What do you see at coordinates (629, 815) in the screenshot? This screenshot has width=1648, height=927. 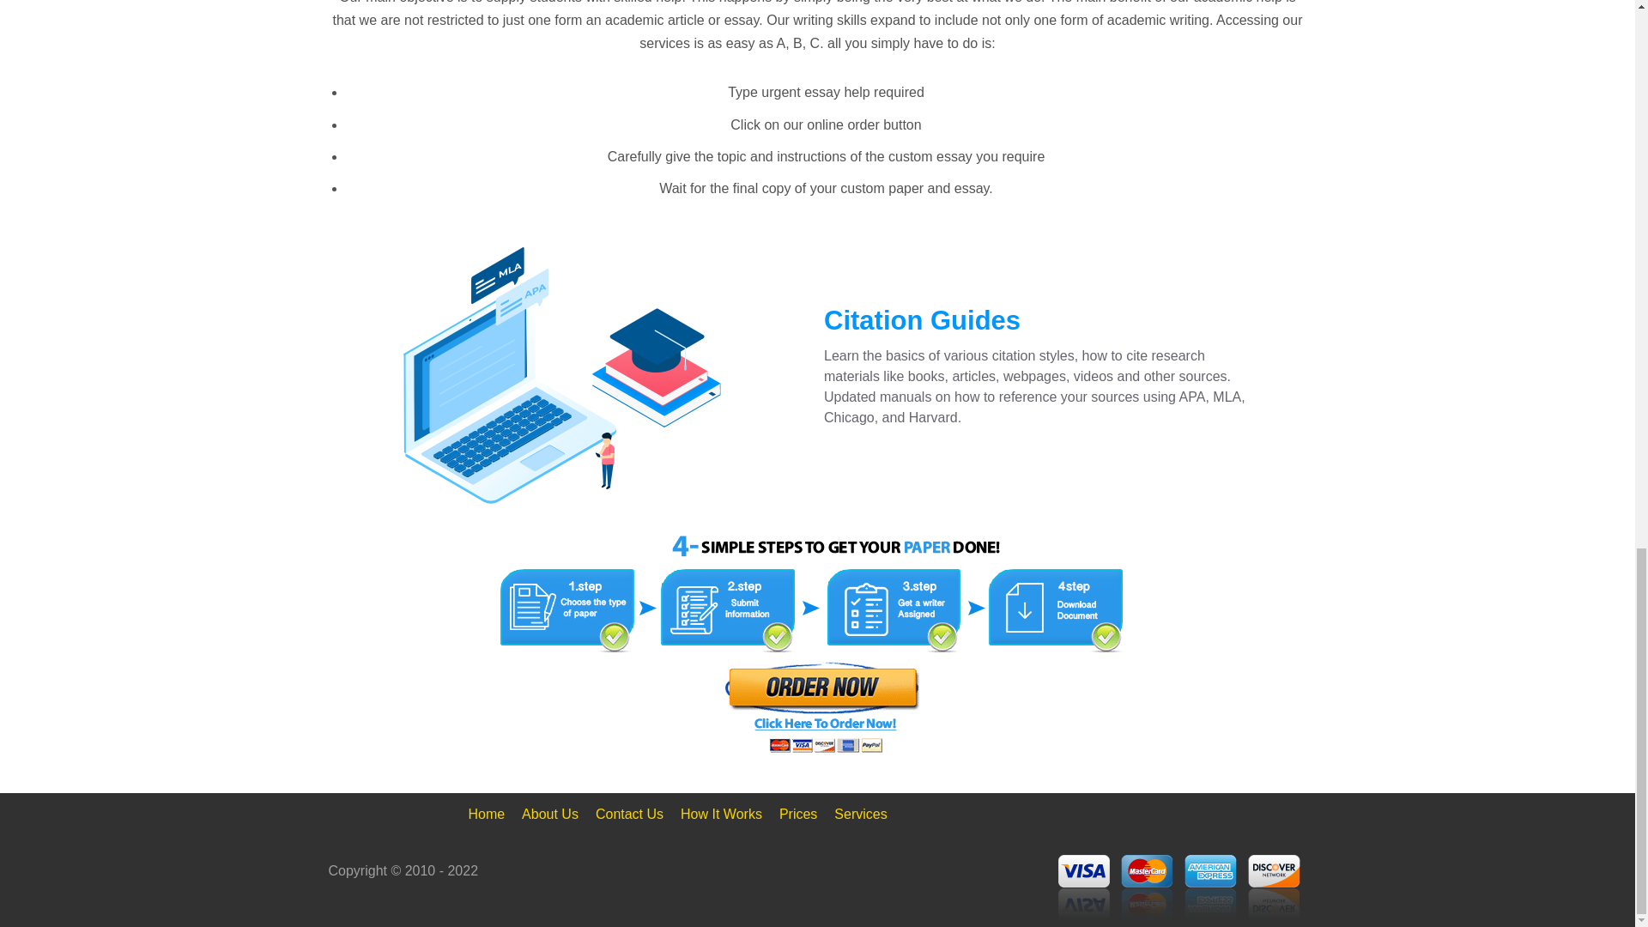 I see `Contact Us` at bounding box center [629, 815].